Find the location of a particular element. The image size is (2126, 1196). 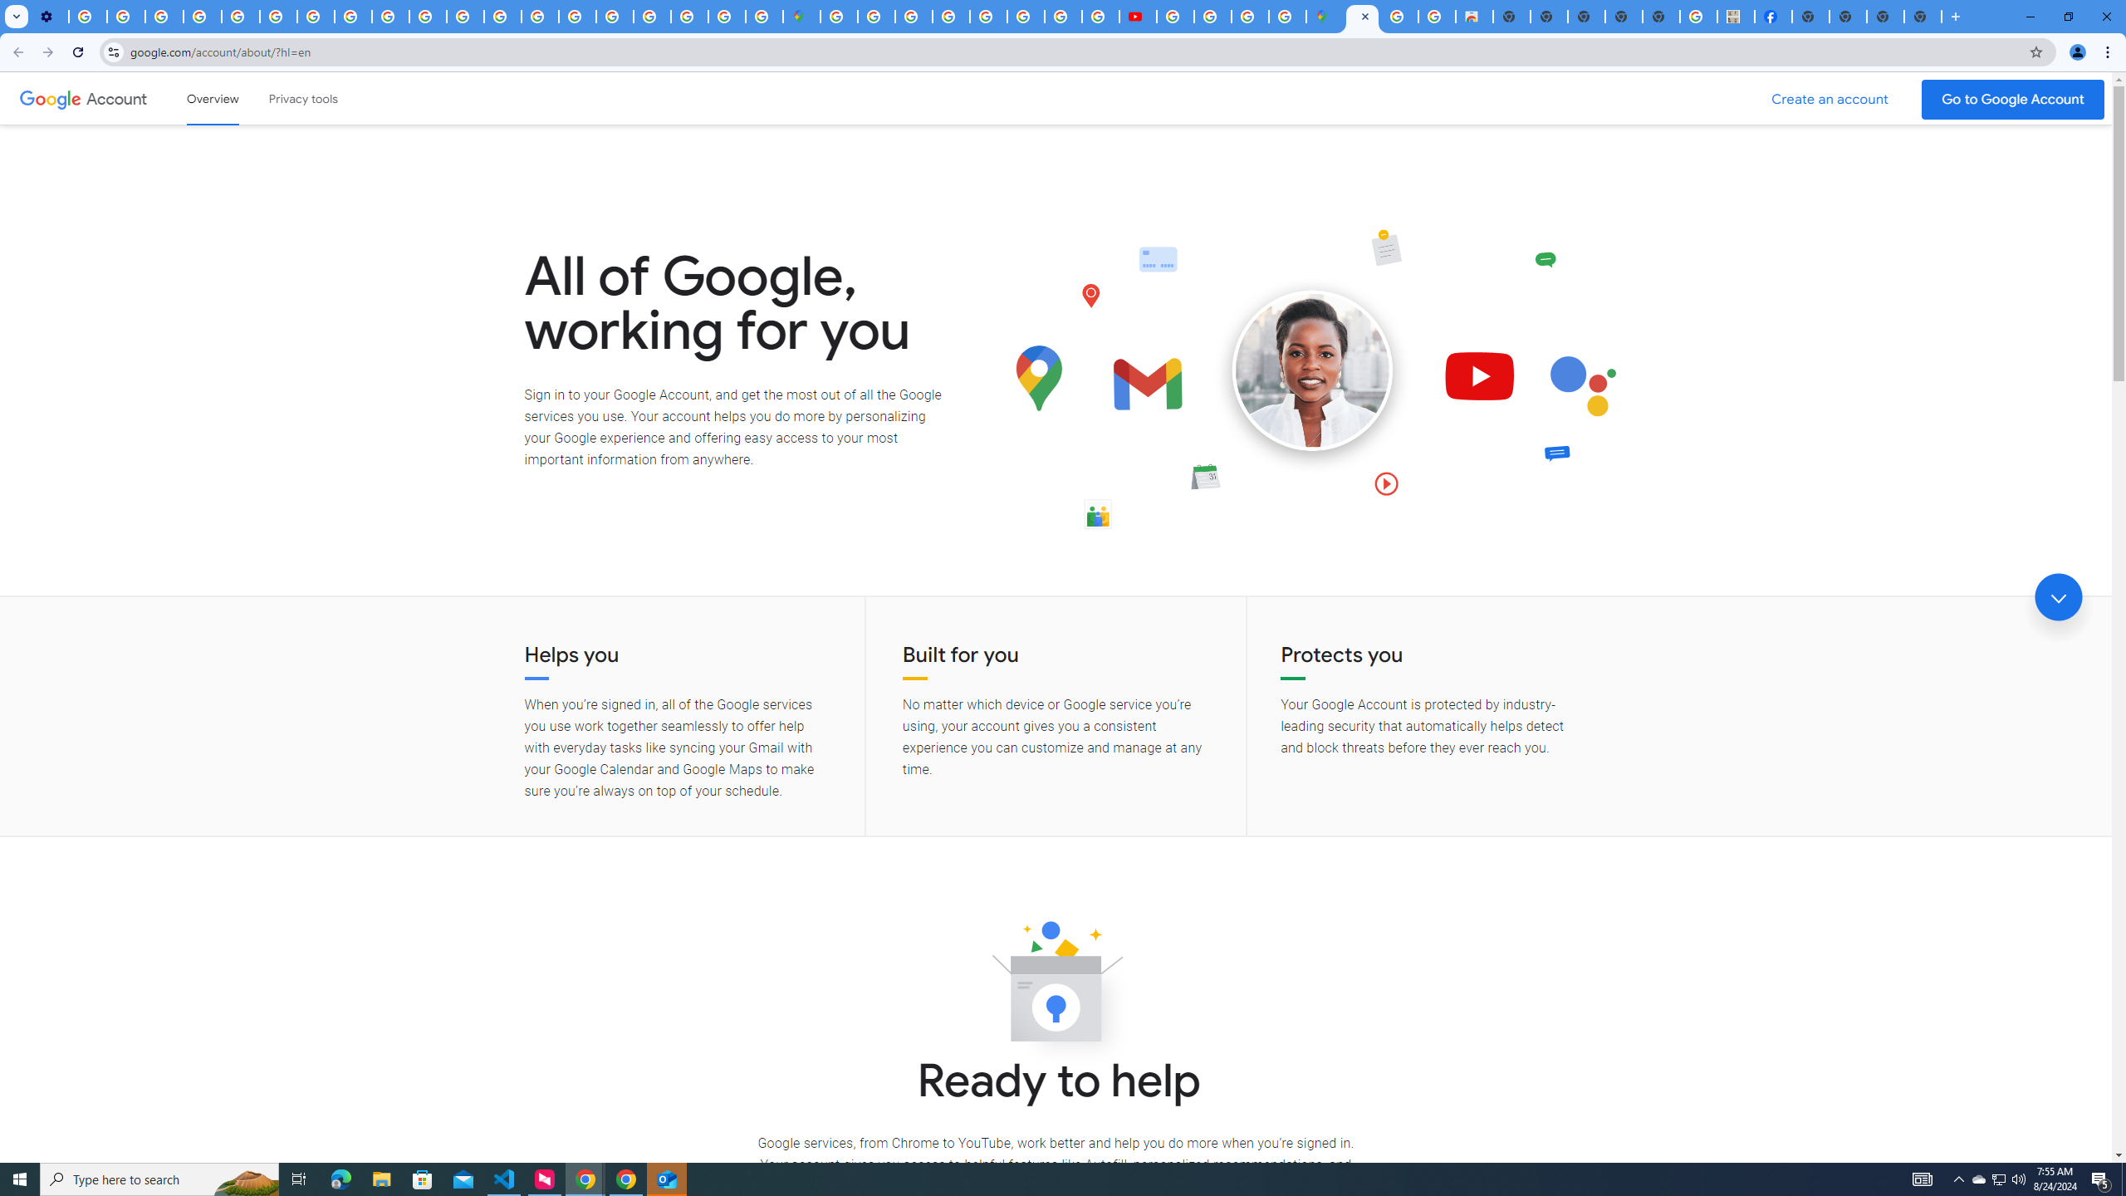

Google Maps is located at coordinates (801, 17).